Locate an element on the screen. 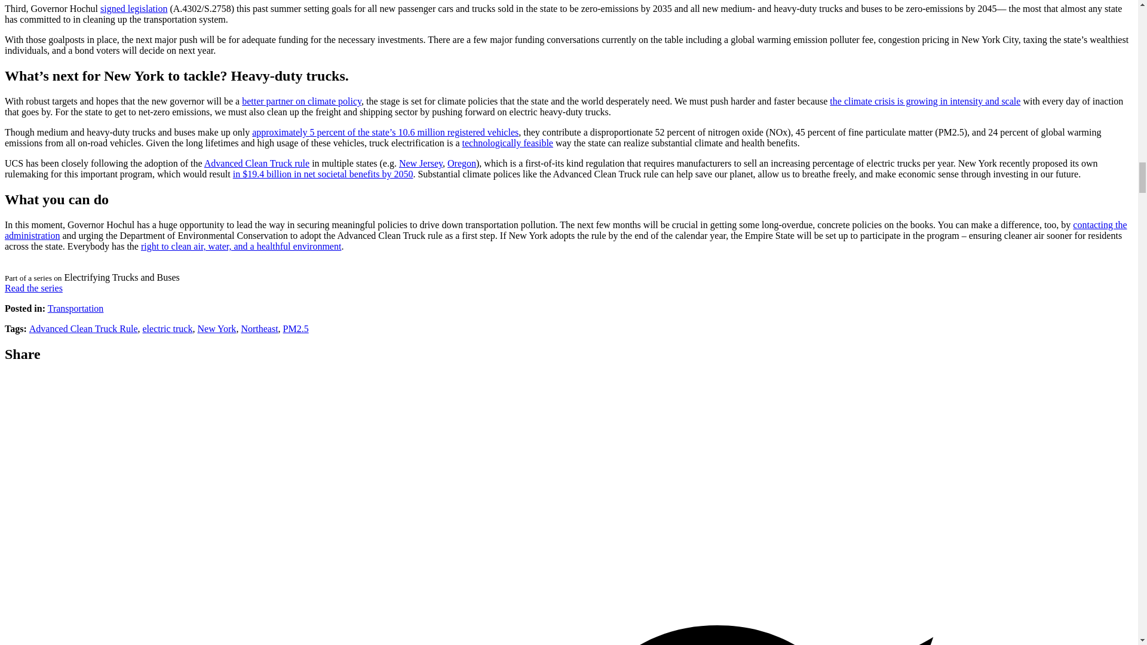 The width and height of the screenshot is (1147, 645). Advanced Clean Truck rule is located at coordinates (257, 162).